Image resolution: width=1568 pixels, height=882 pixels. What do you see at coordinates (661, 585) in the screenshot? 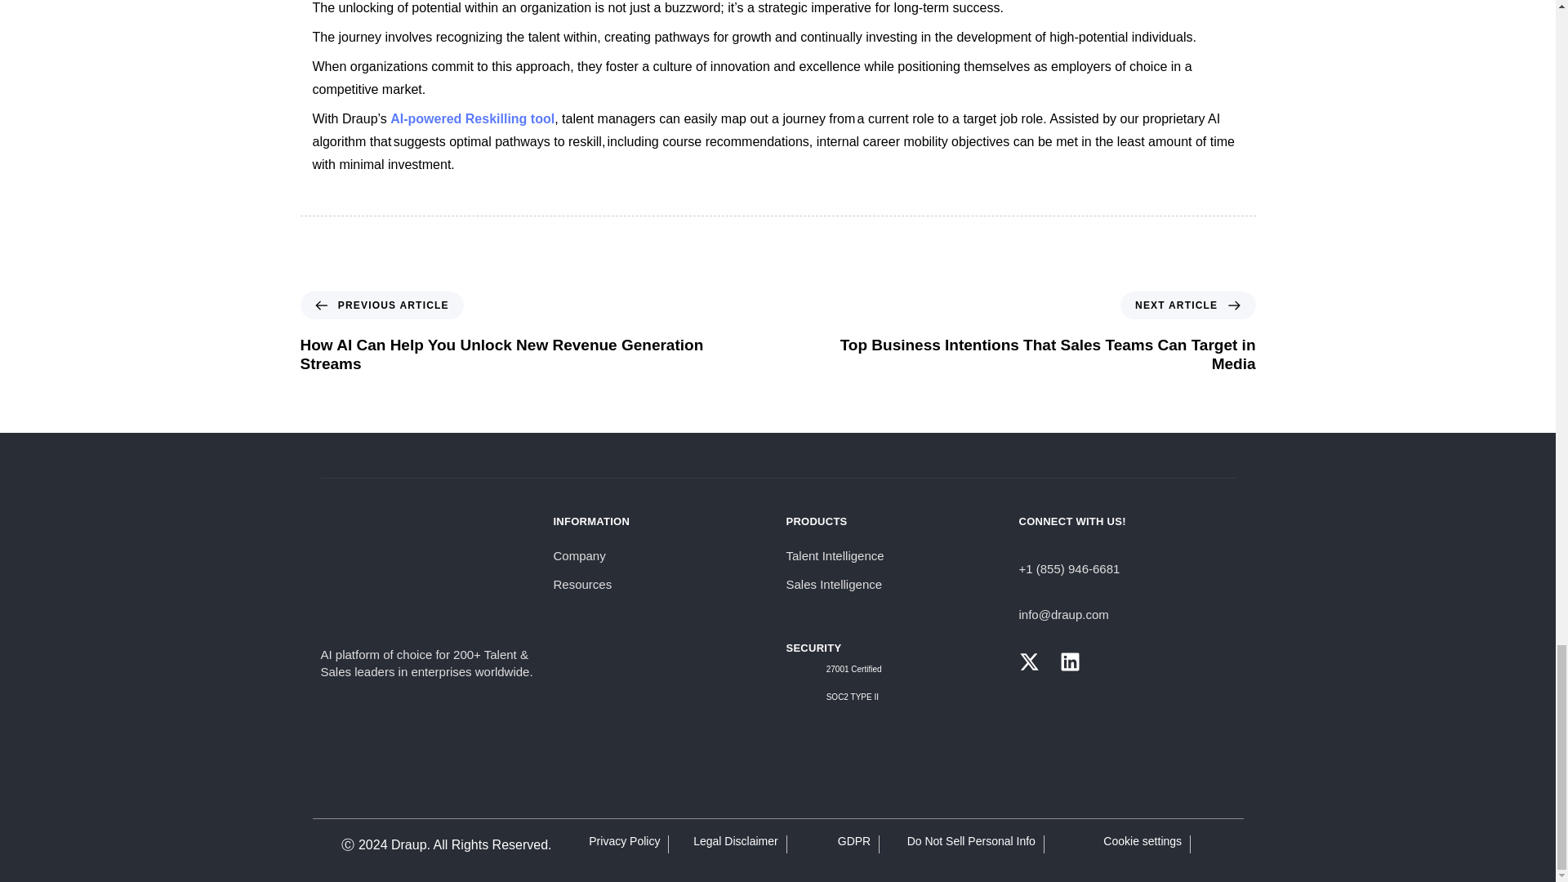
I see `Resources` at bounding box center [661, 585].